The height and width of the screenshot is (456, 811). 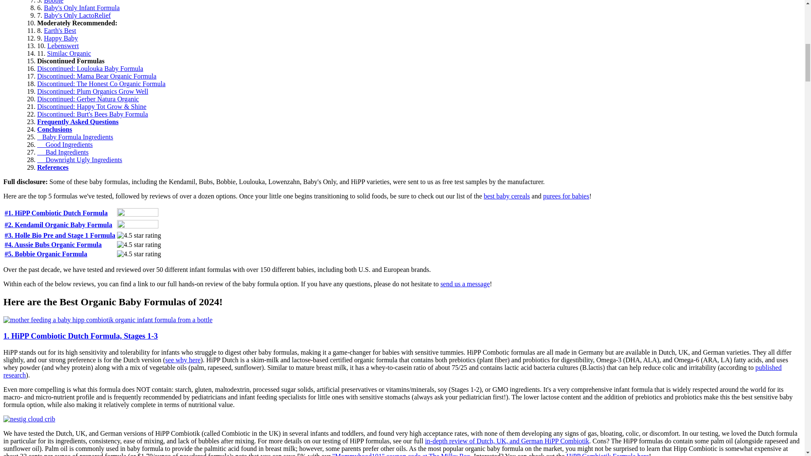 I want to click on Similac Organic, so click(x=69, y=53).